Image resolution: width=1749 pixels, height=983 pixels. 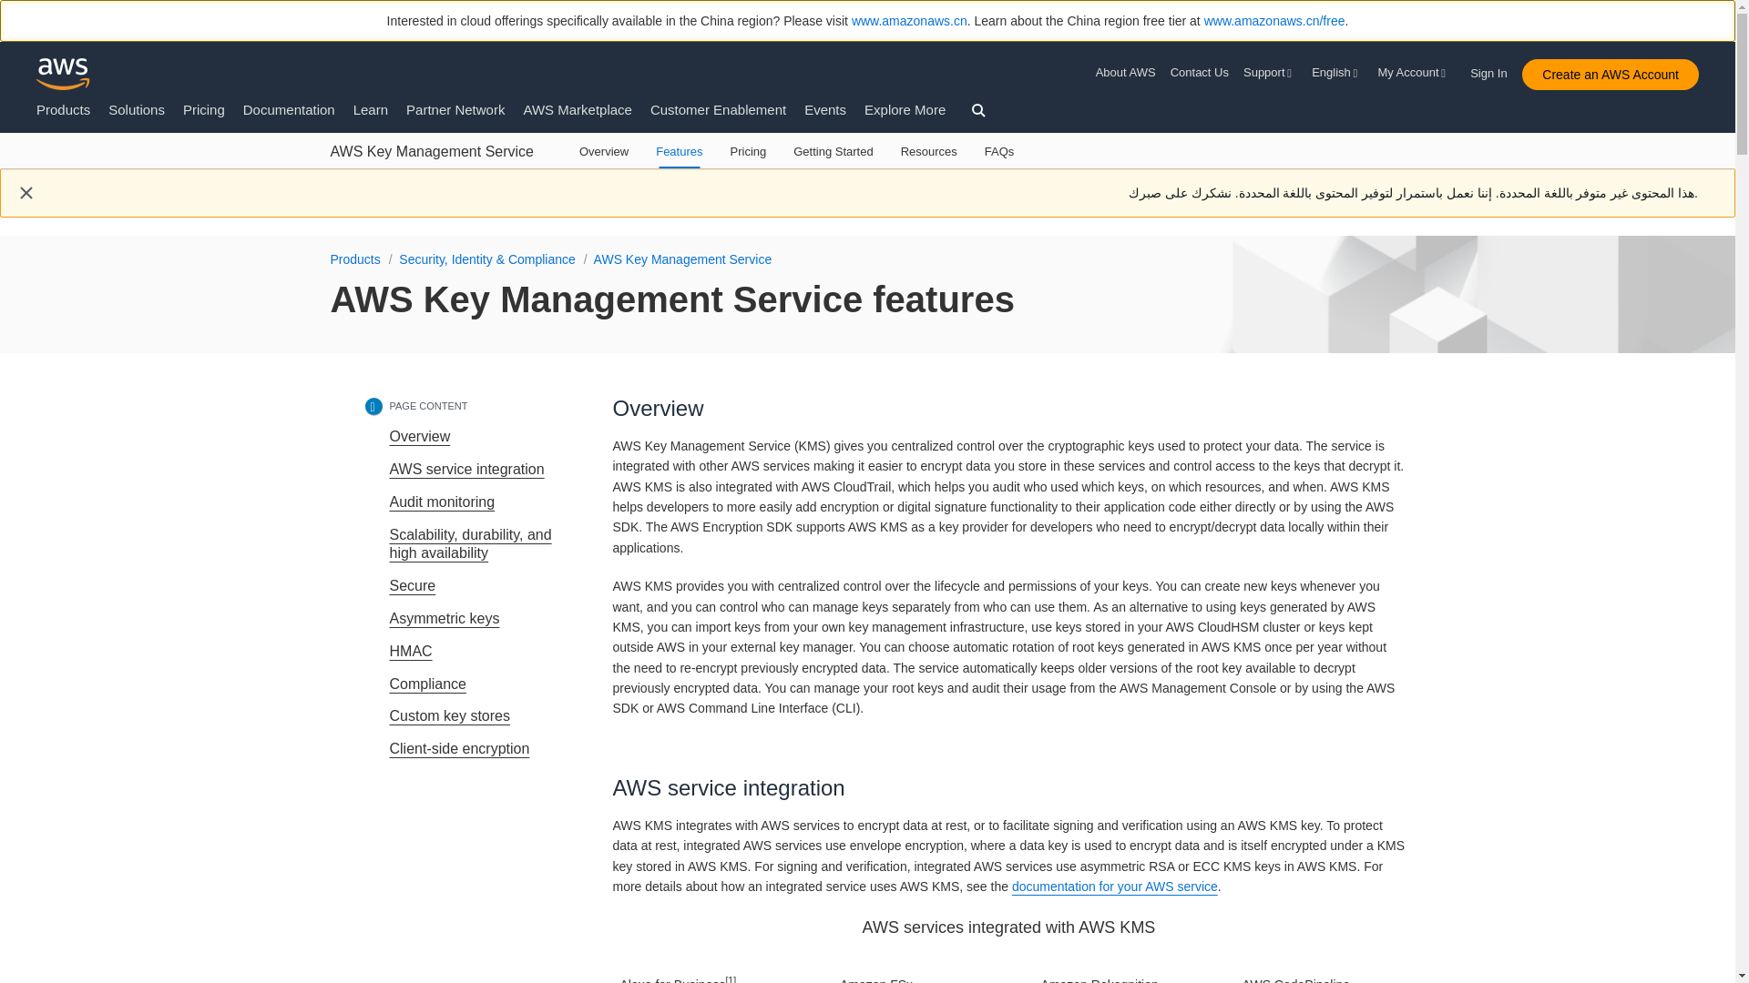 I want to click on About AWS, so click(x=1130, y=73).